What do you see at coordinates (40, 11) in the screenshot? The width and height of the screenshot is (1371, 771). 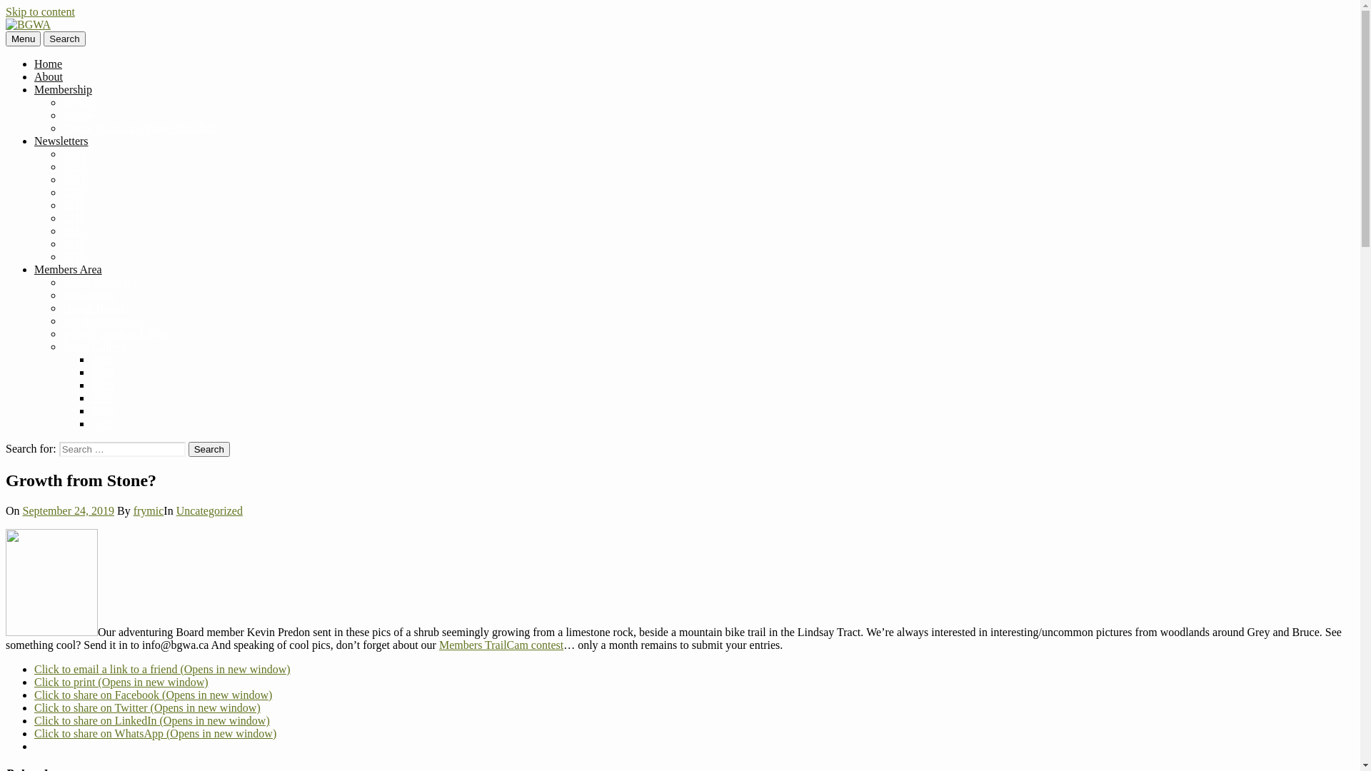 I see `Skip to content` at bounding box center [40, 11].